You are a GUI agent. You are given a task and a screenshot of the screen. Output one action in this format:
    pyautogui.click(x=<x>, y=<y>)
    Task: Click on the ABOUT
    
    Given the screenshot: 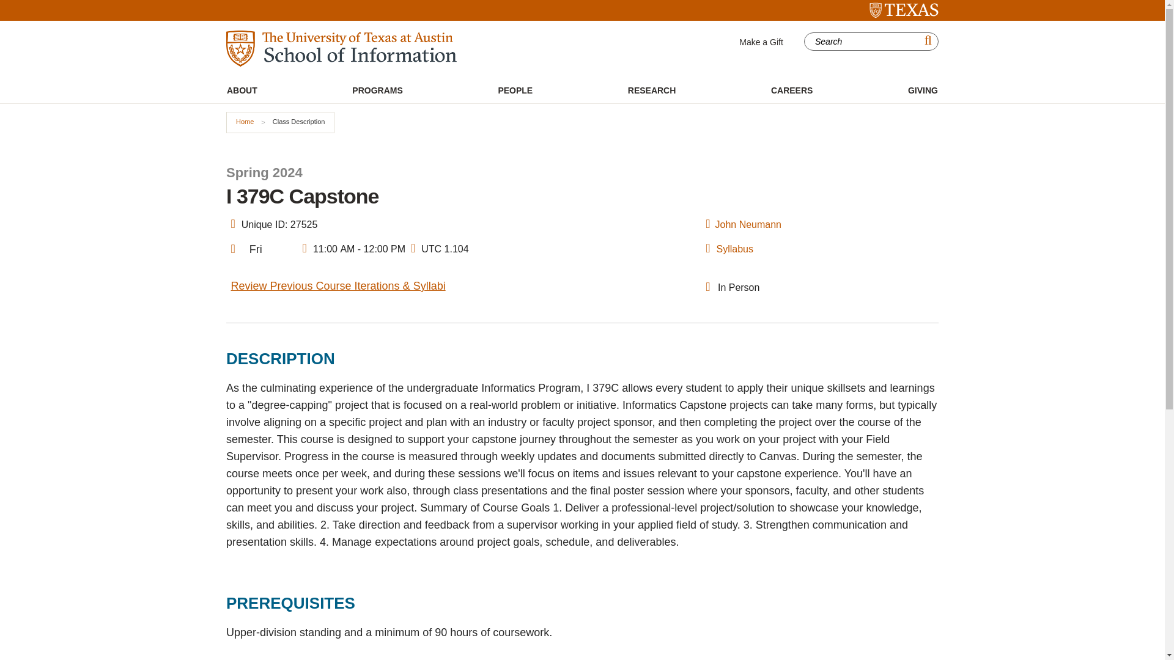 What is the action you would take?
    pyautogui.click(x=242, y=90)
    